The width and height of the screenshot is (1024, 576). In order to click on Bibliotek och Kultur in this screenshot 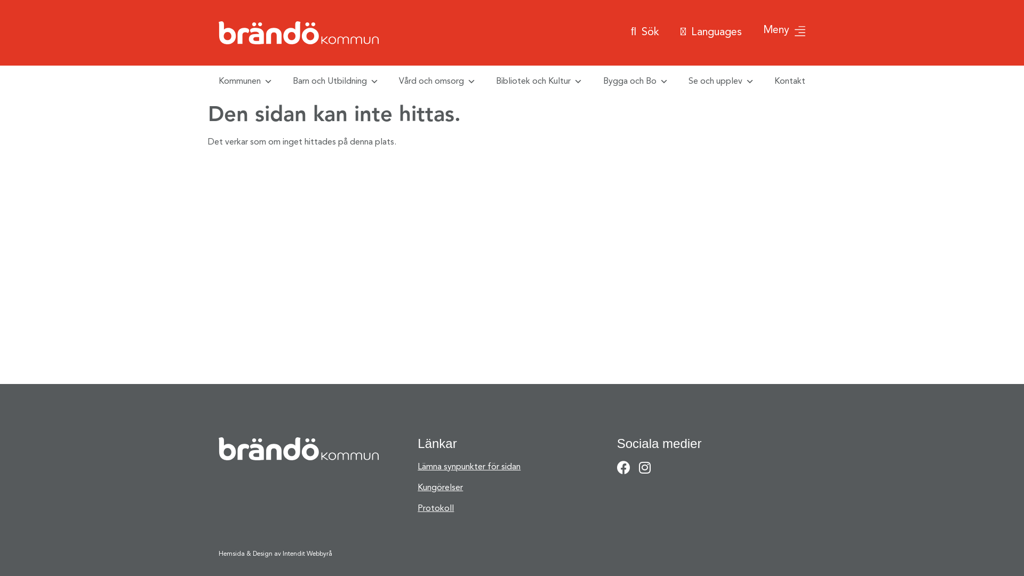, I will do `click(539, 82)`.